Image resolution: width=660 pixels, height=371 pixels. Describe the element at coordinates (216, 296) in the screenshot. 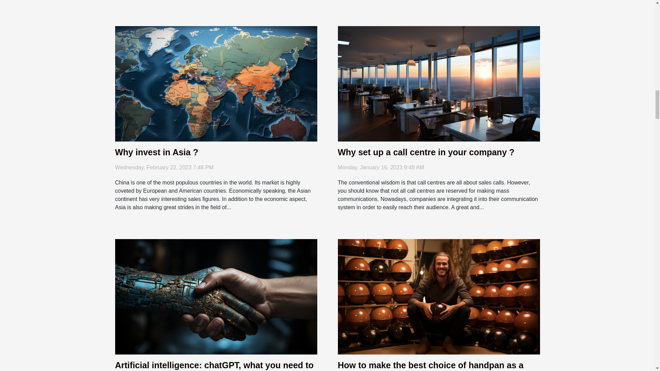

I see `Artificial intelligence: chatGPT, what you  need to know` at that location.